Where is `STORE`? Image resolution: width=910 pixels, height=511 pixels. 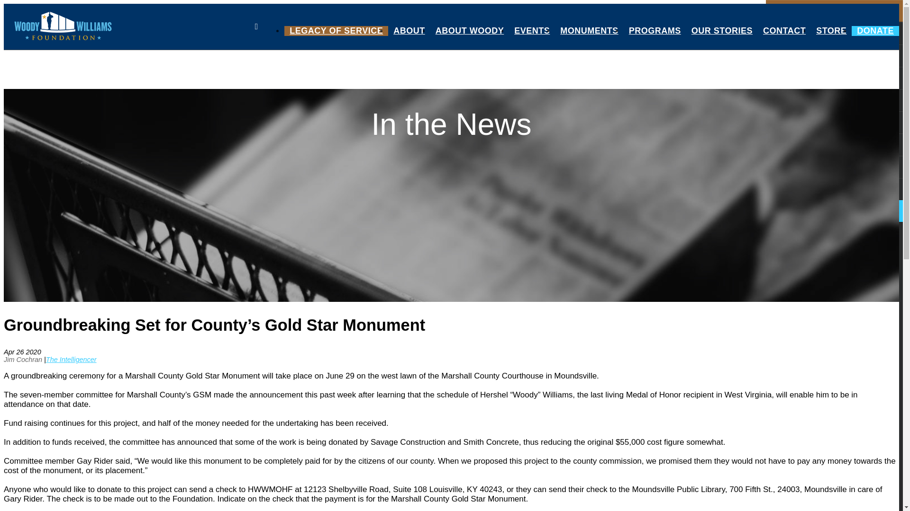
STORE is located at coordinates (831, 29).